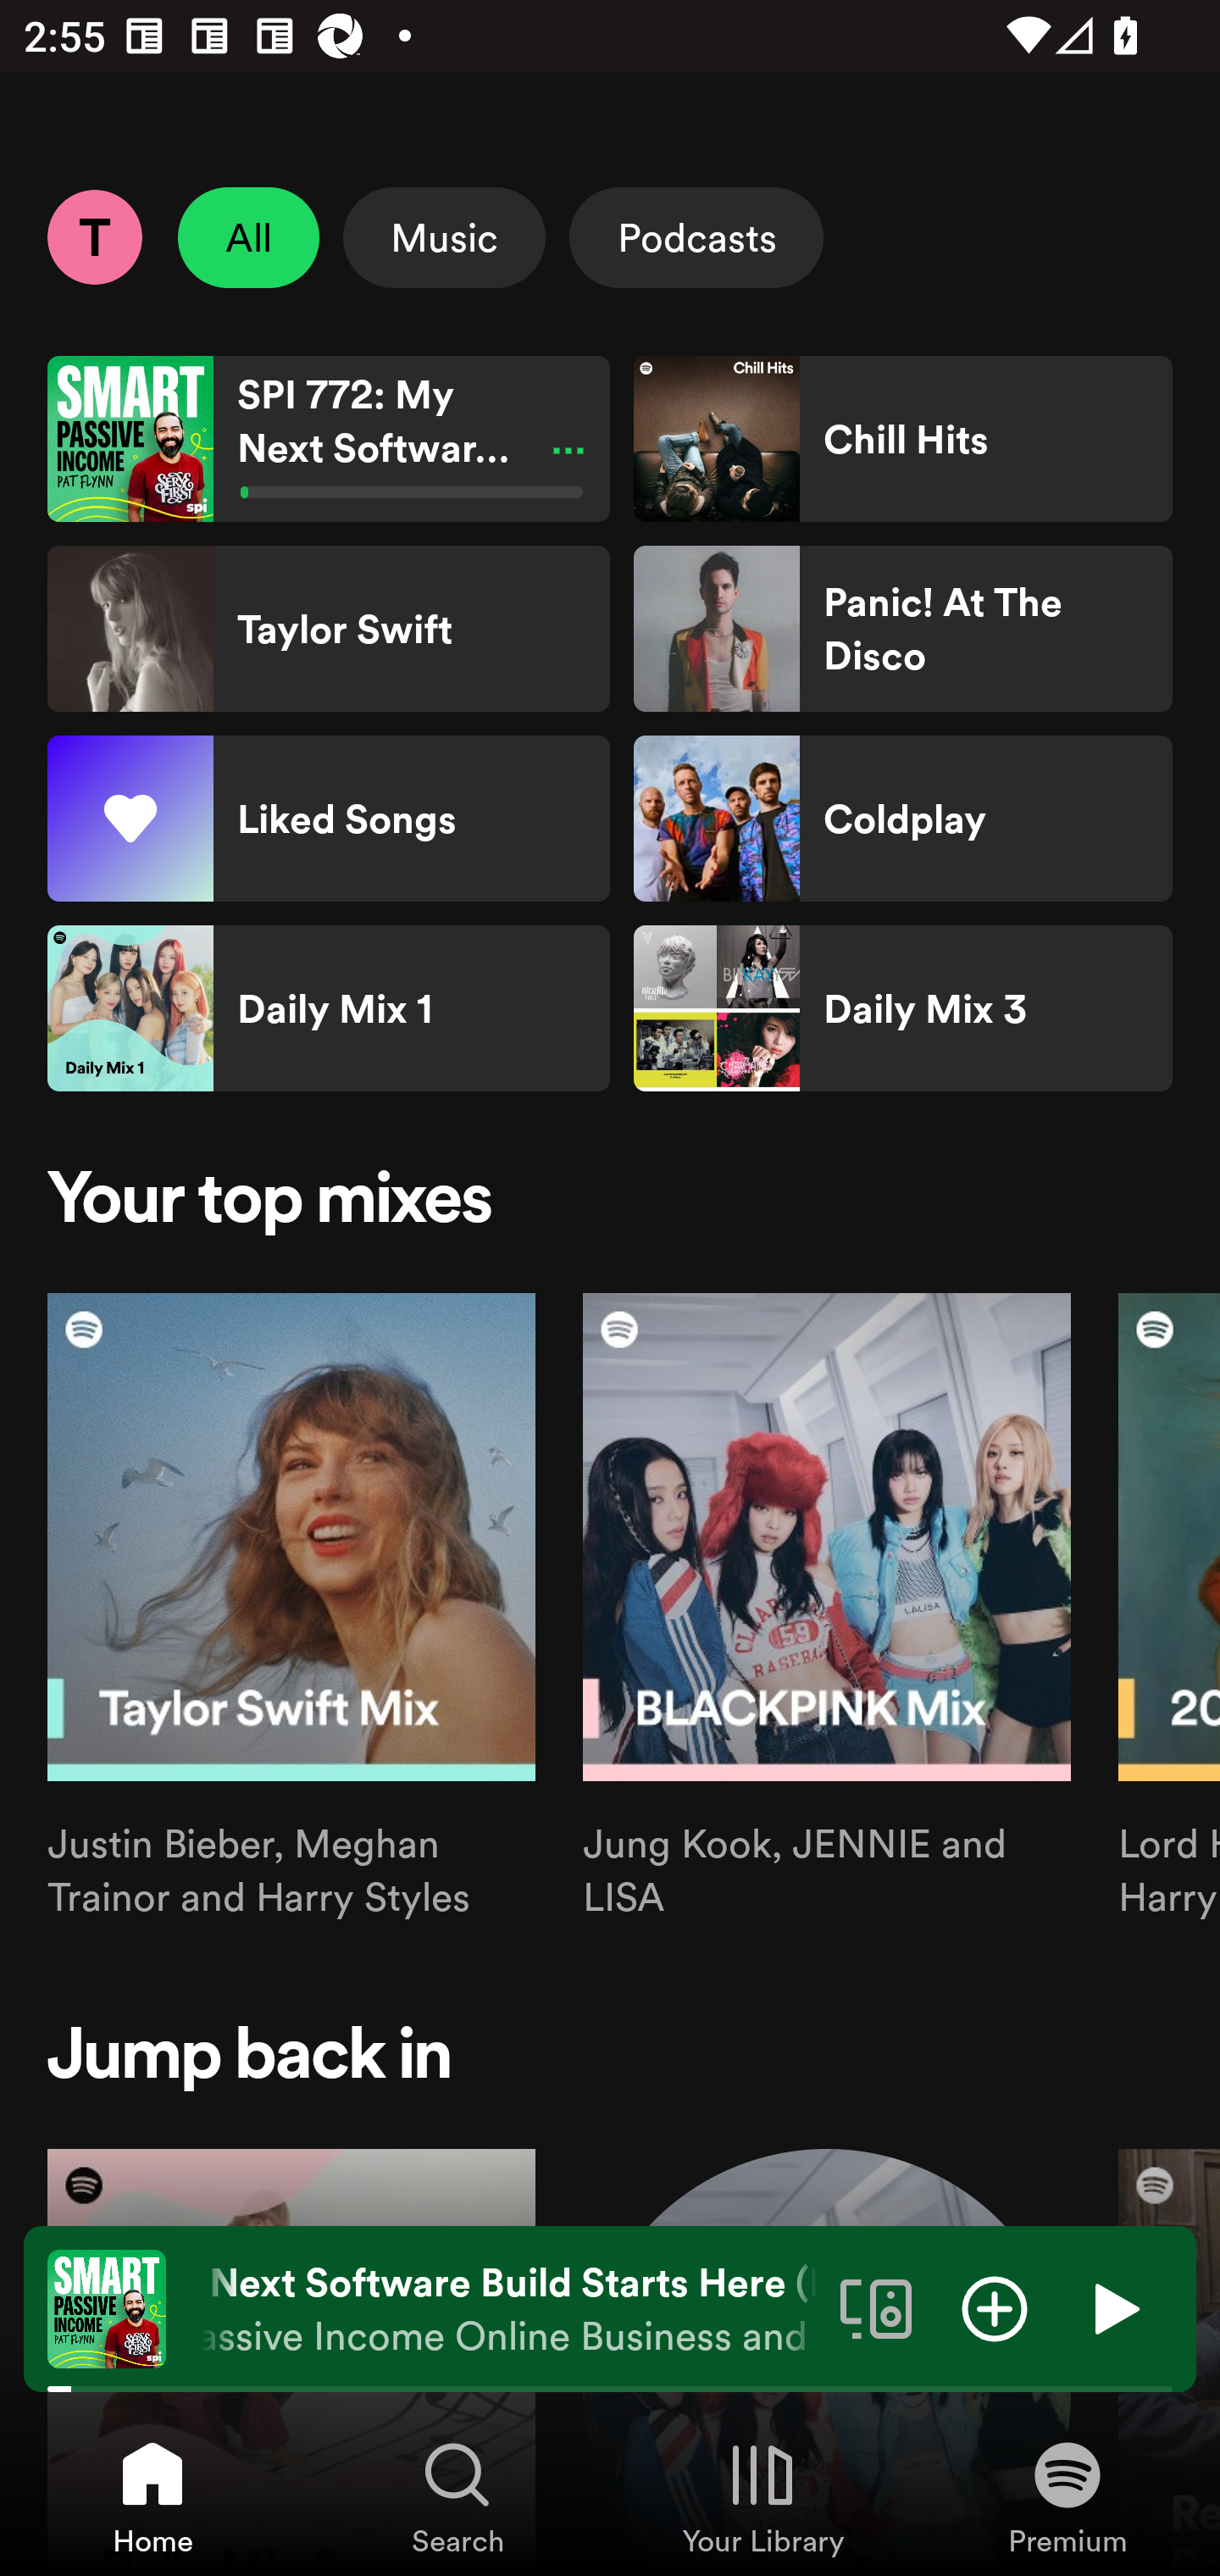 This screenshot has height=2576, width=1220. Describe the element at coordinates (995, 2307) in the screenshot. I see `Add item` at that location.